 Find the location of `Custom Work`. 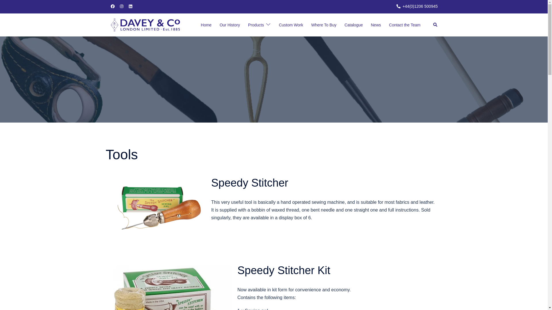

Custom Work is located at coordinates (291, 25).